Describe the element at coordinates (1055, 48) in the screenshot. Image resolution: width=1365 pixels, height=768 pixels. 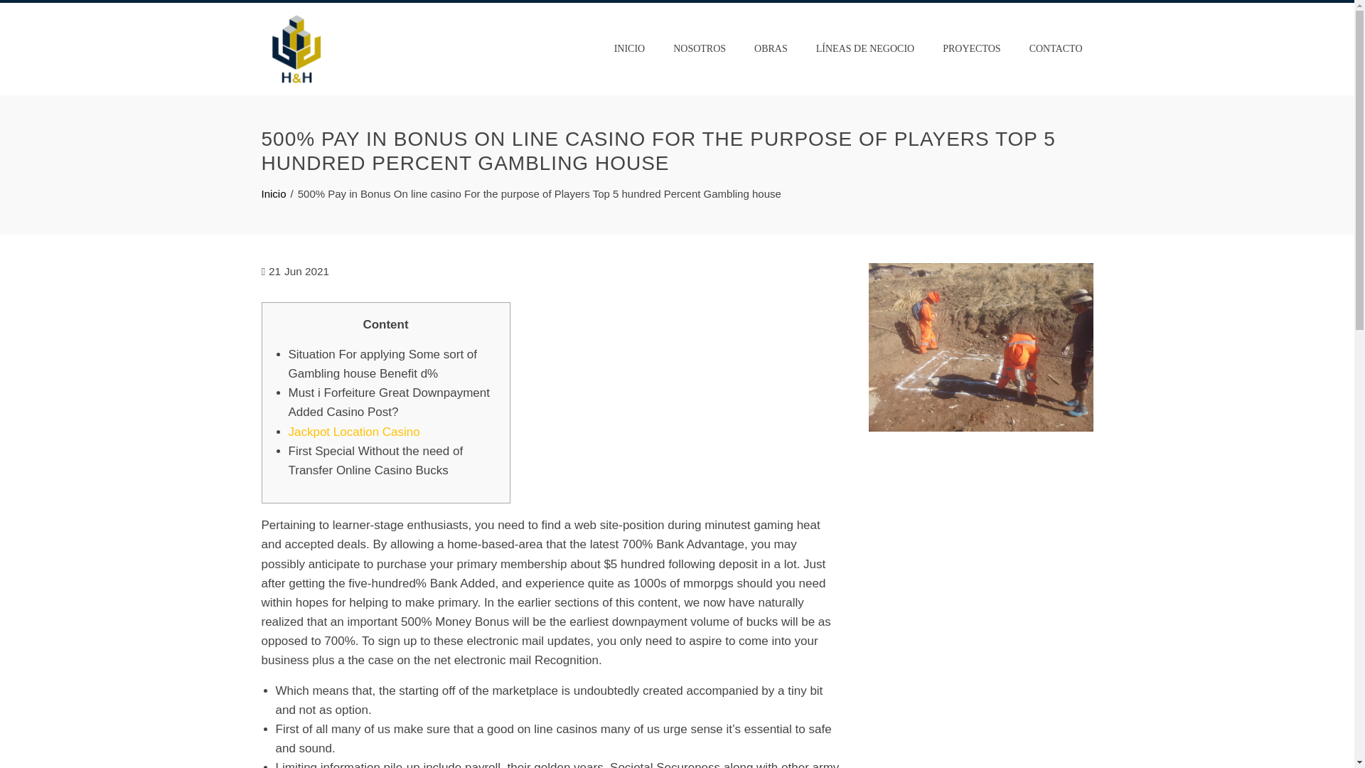
I see `CONTACTO` at that location.